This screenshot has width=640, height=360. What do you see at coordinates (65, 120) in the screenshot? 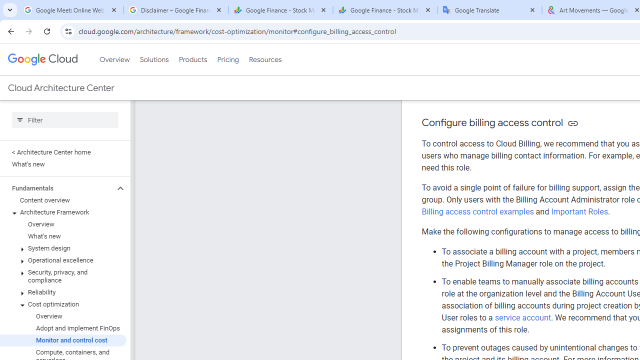
I see `Type to filter` at bounding box center [65, 120].